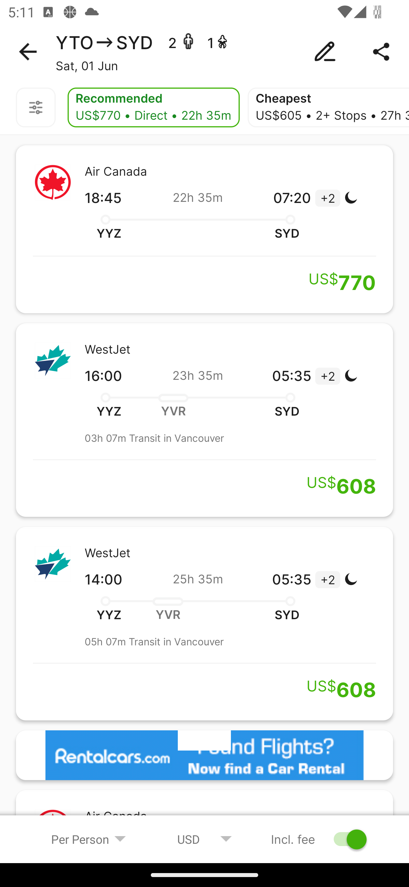 This screenshot has height=887, width=409. Describe the element at coordinates (204, 229) in the screenshot. I see `Air Canada 18:45 22h 35m 07:20 YYZ SYD +2` at that location.